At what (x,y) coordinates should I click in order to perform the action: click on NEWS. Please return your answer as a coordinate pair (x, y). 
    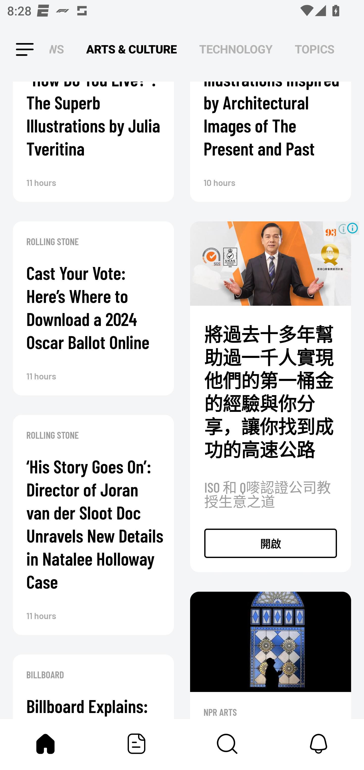
    Looking at the image, I should click on (59, 50).